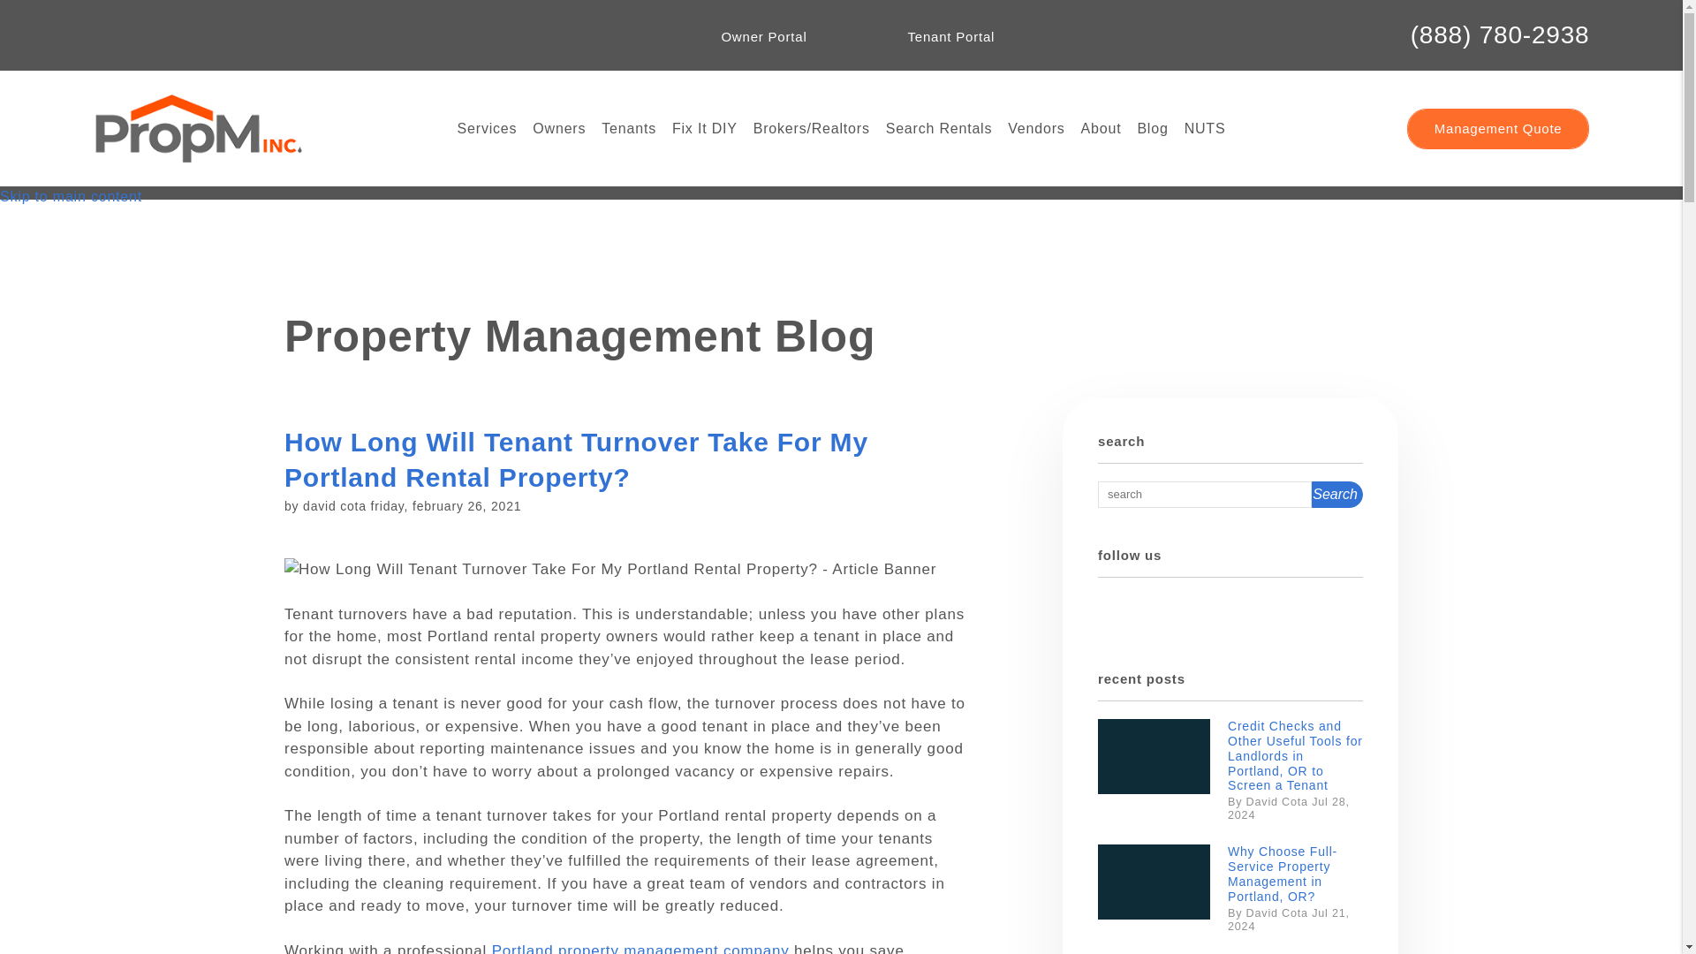  Describe the element at coordinates (108, 34) in the screenshot. I see `Facebook` at that location.